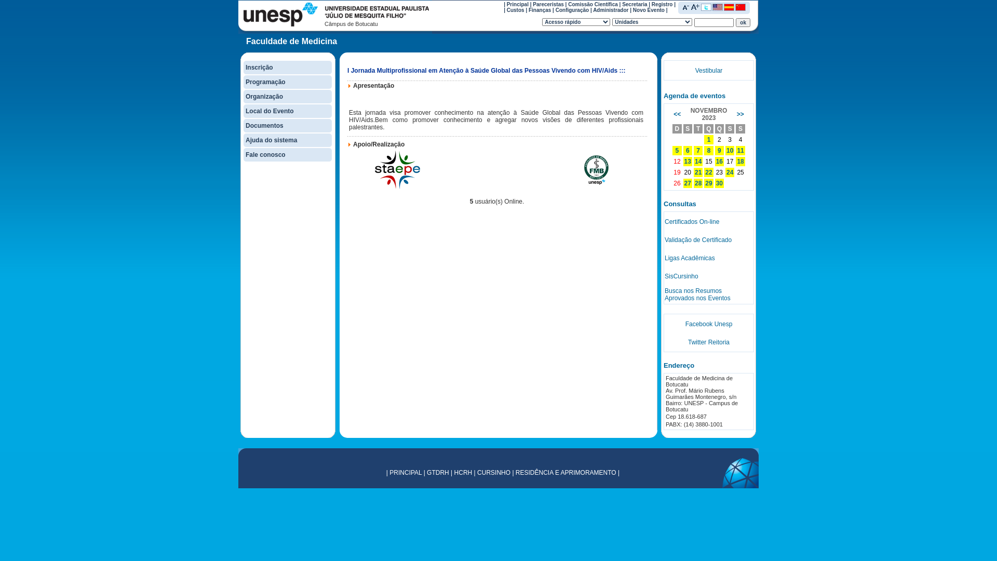  I want to click on >>, so click(740, 114).